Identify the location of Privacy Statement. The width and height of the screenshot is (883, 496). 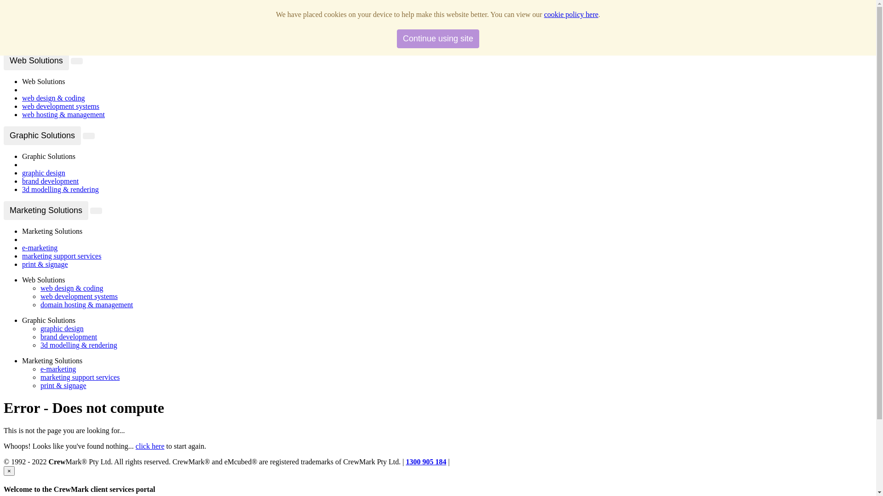
(478, 462).